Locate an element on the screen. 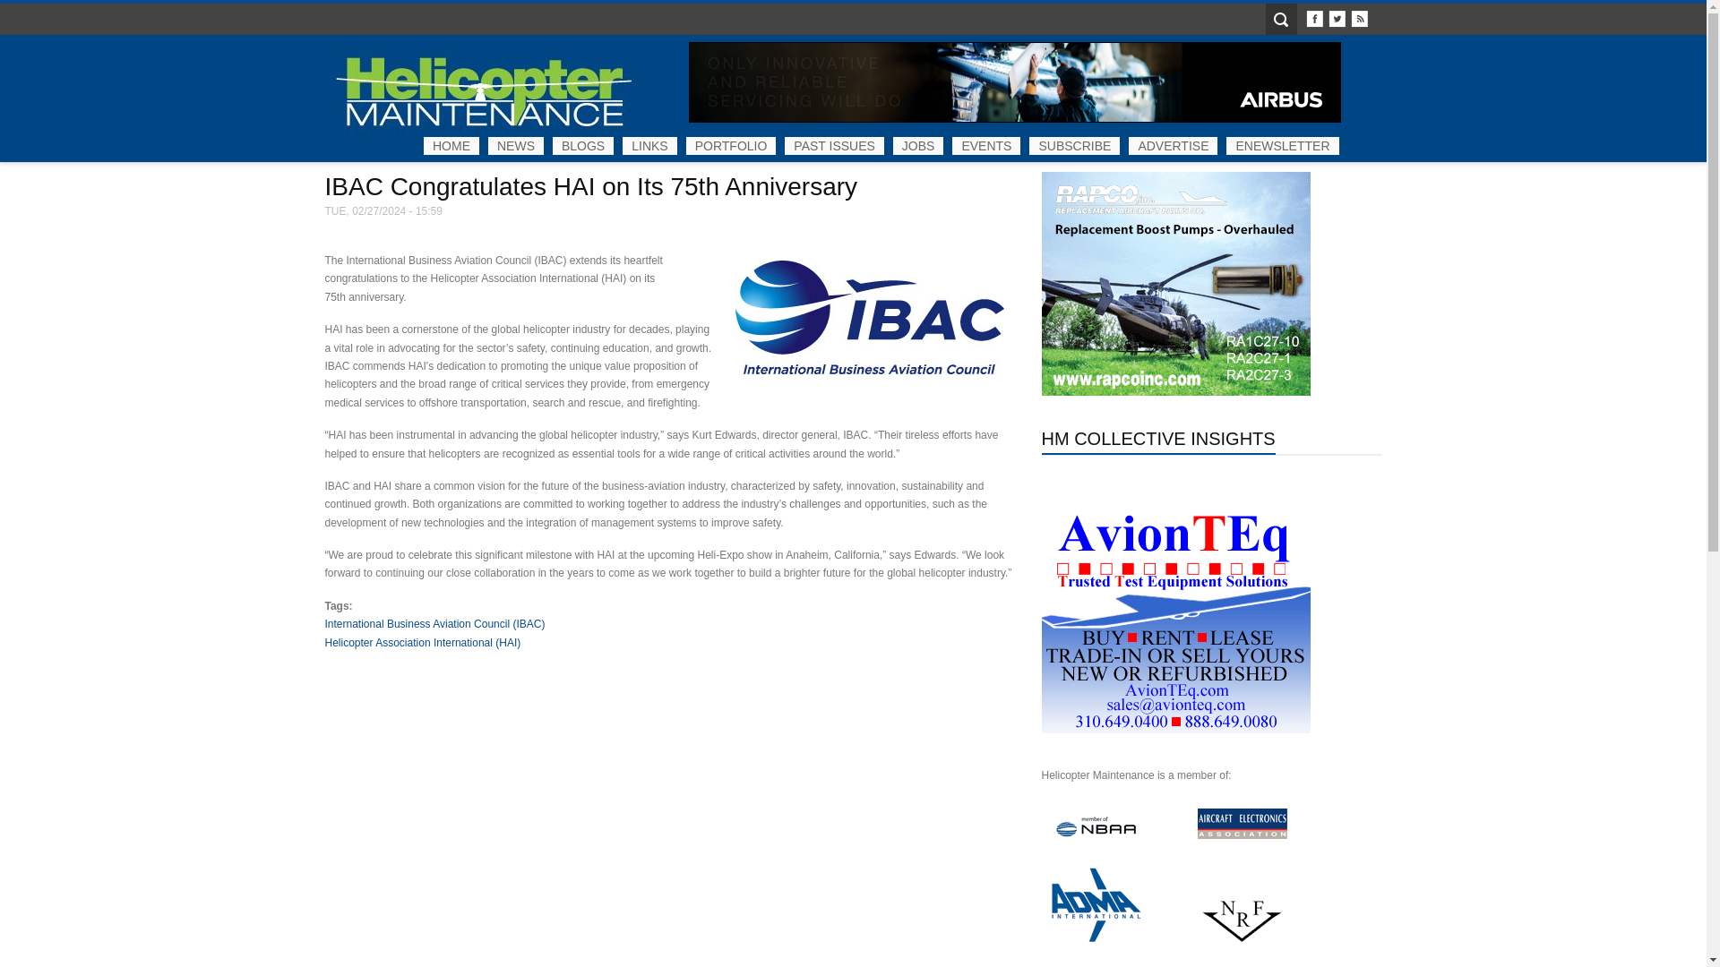 The height and width of the screenshot is (967, 1720). PORTFOLIO is located at coordinates (731, 145).